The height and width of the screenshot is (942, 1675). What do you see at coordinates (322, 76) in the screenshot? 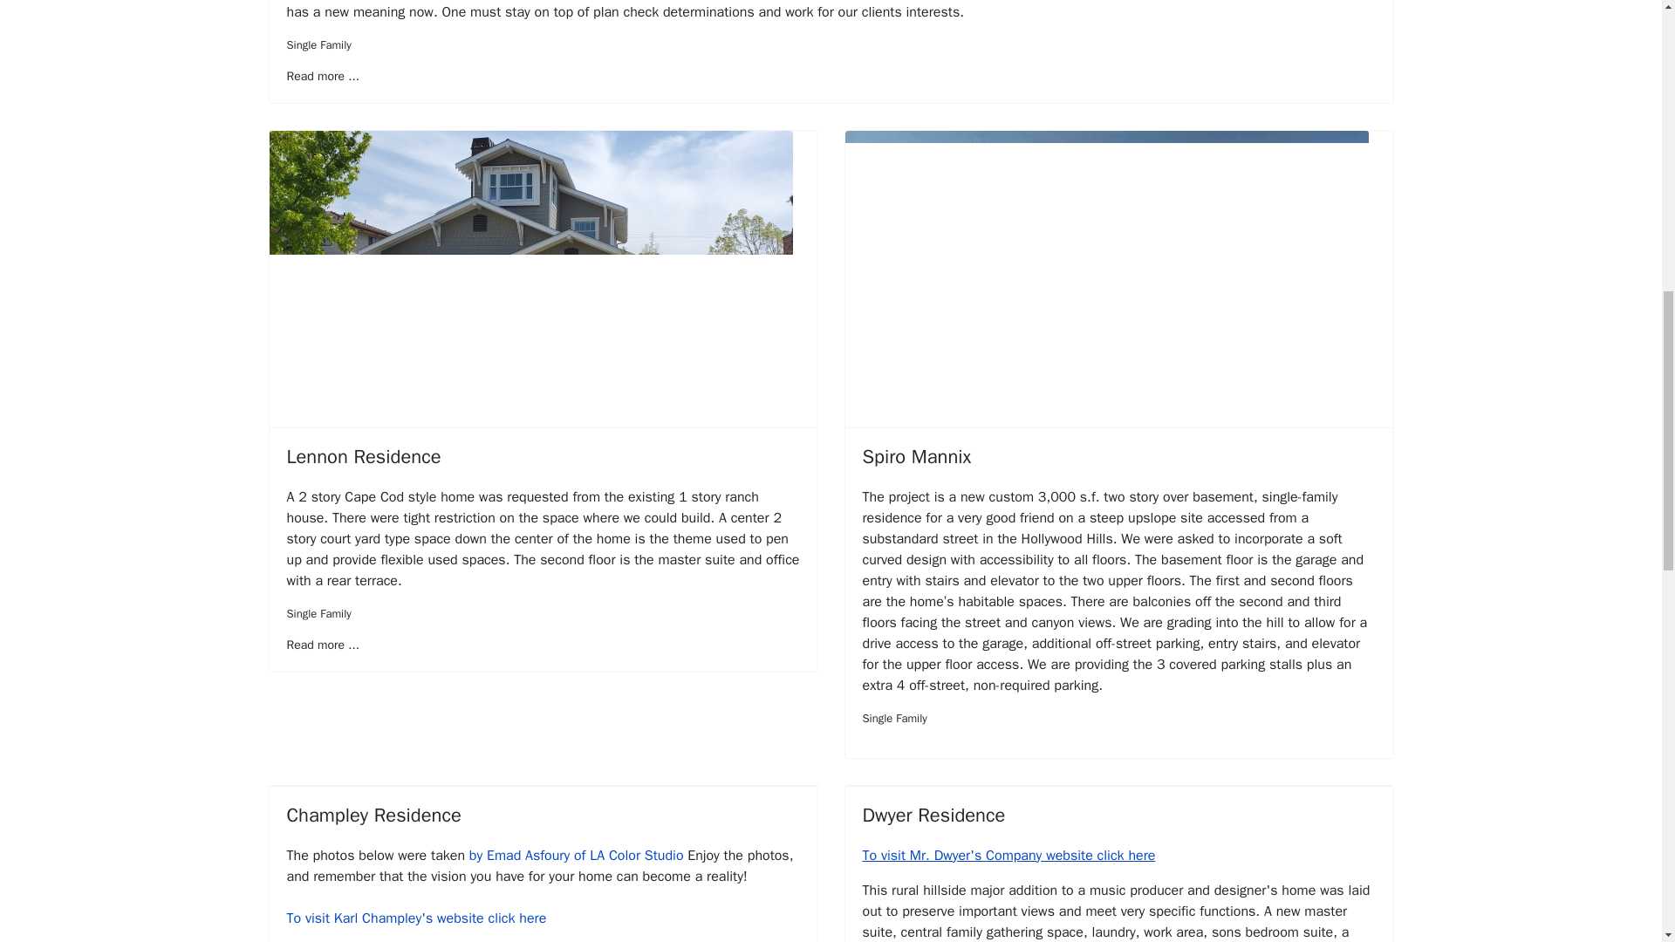
I see `Read more ...` at bounding box center [322, 76].